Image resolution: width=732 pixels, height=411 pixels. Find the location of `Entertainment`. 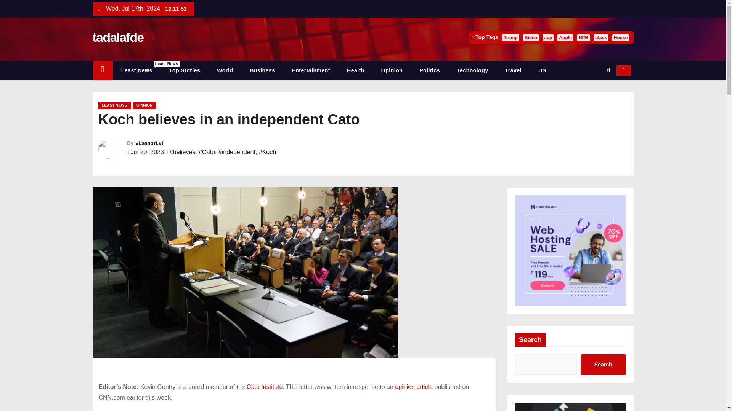

Entertainment is located at coordinates (311, 70).